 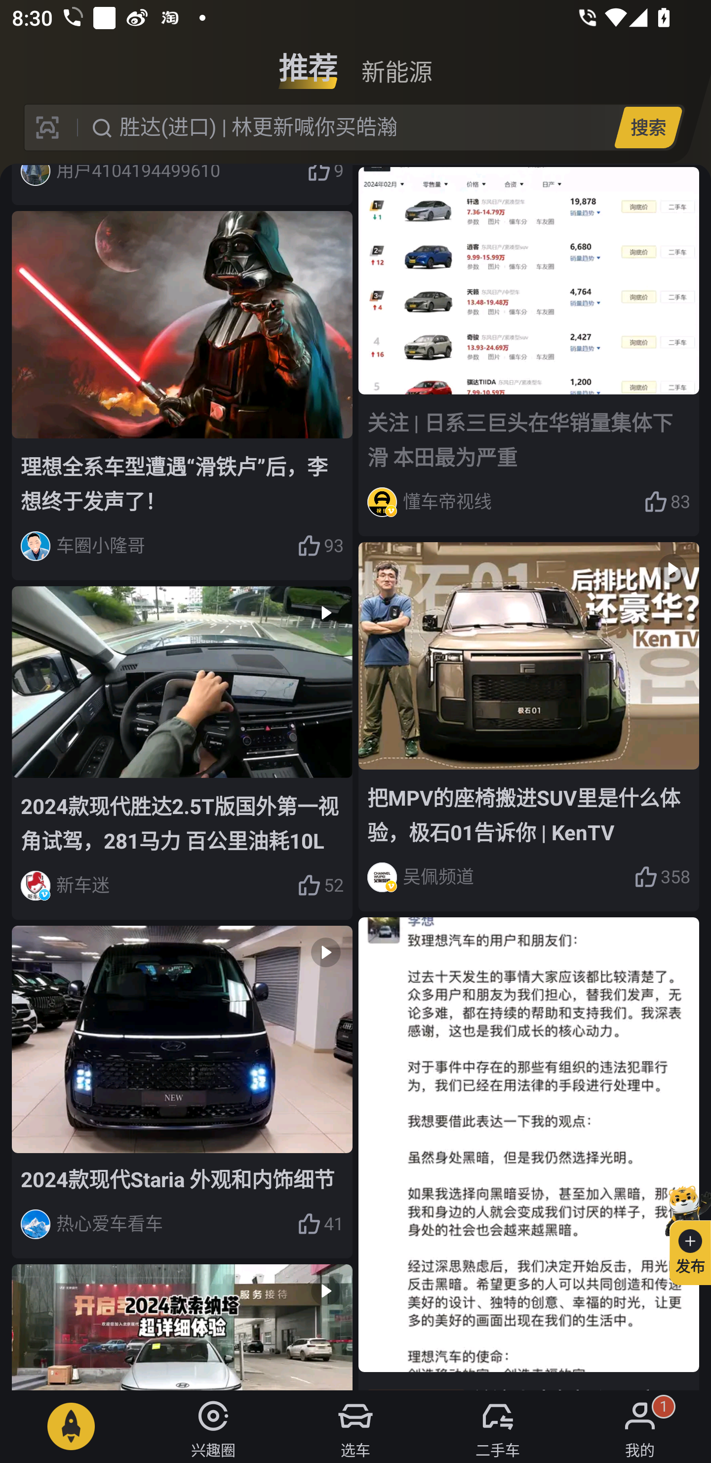 I want to click on 搜索, so click(x=648, y=127).